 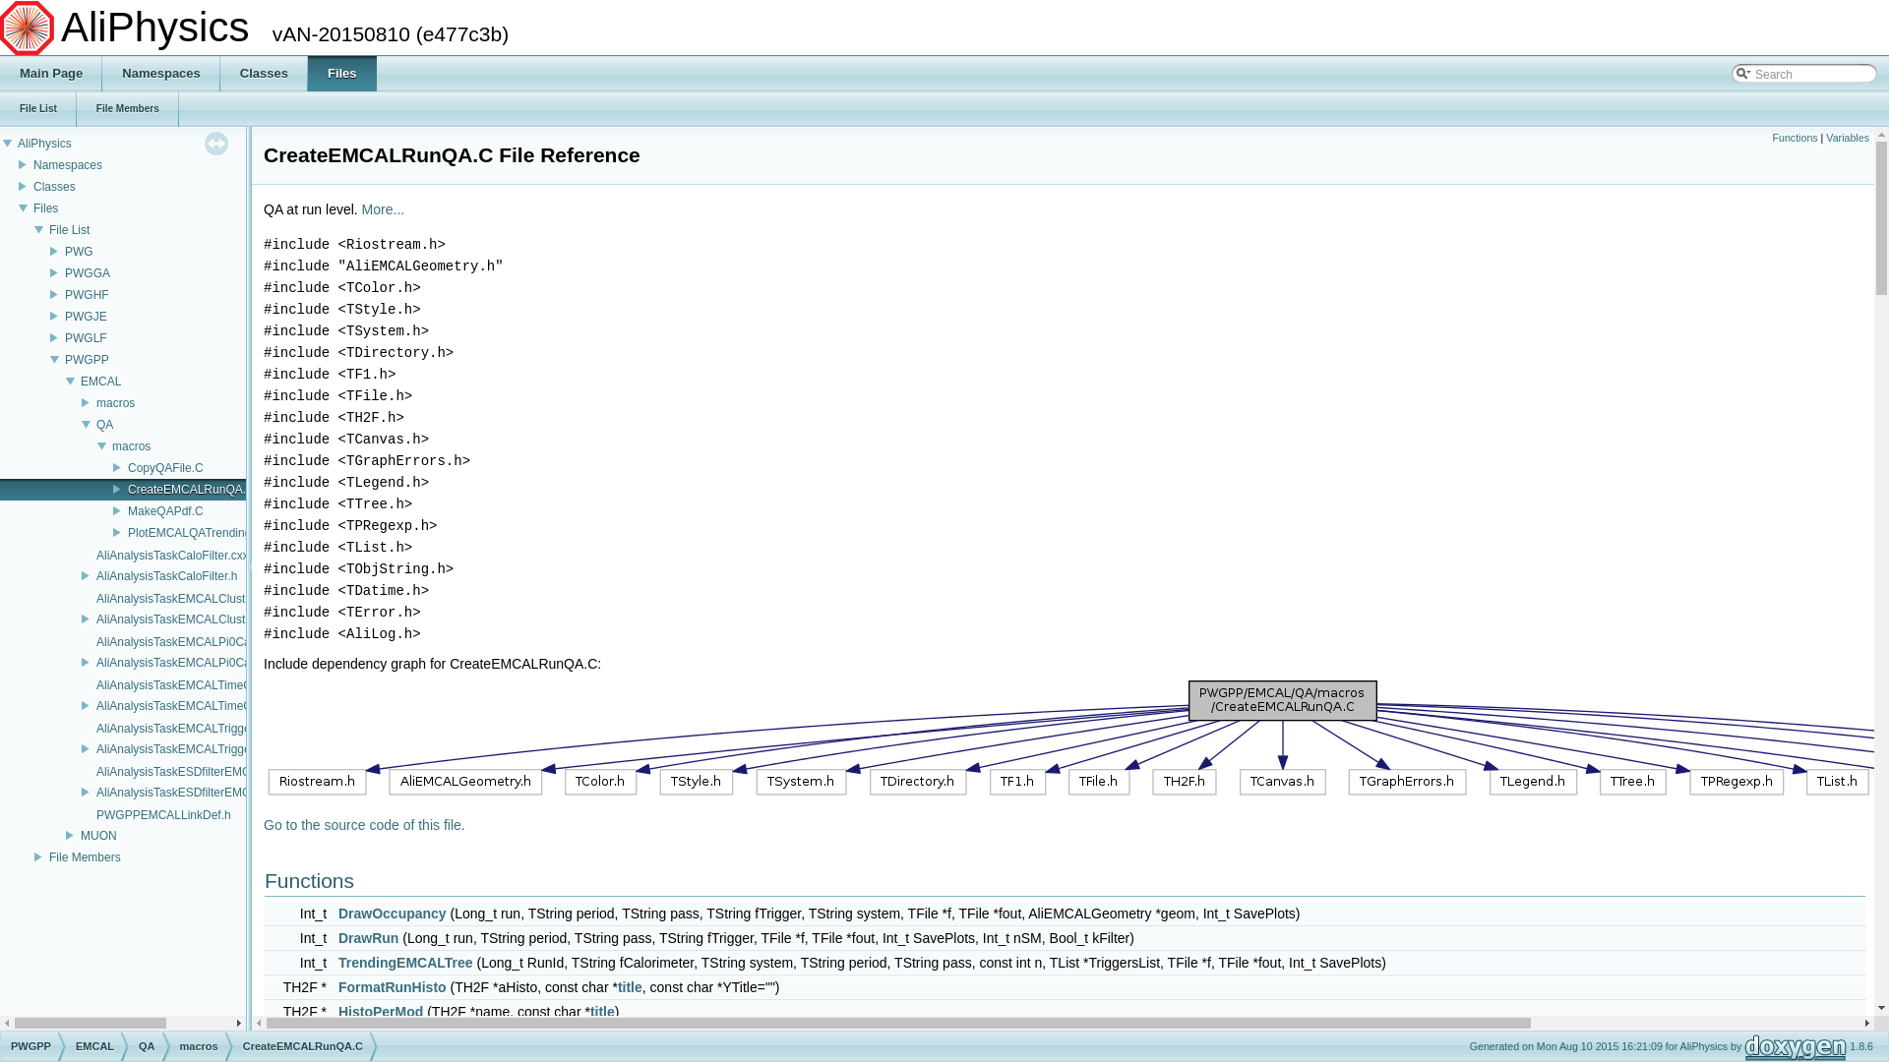 I want to click on AliAnalysisTaskEMCALClusterize.cxx, so click(x=195, y=599).